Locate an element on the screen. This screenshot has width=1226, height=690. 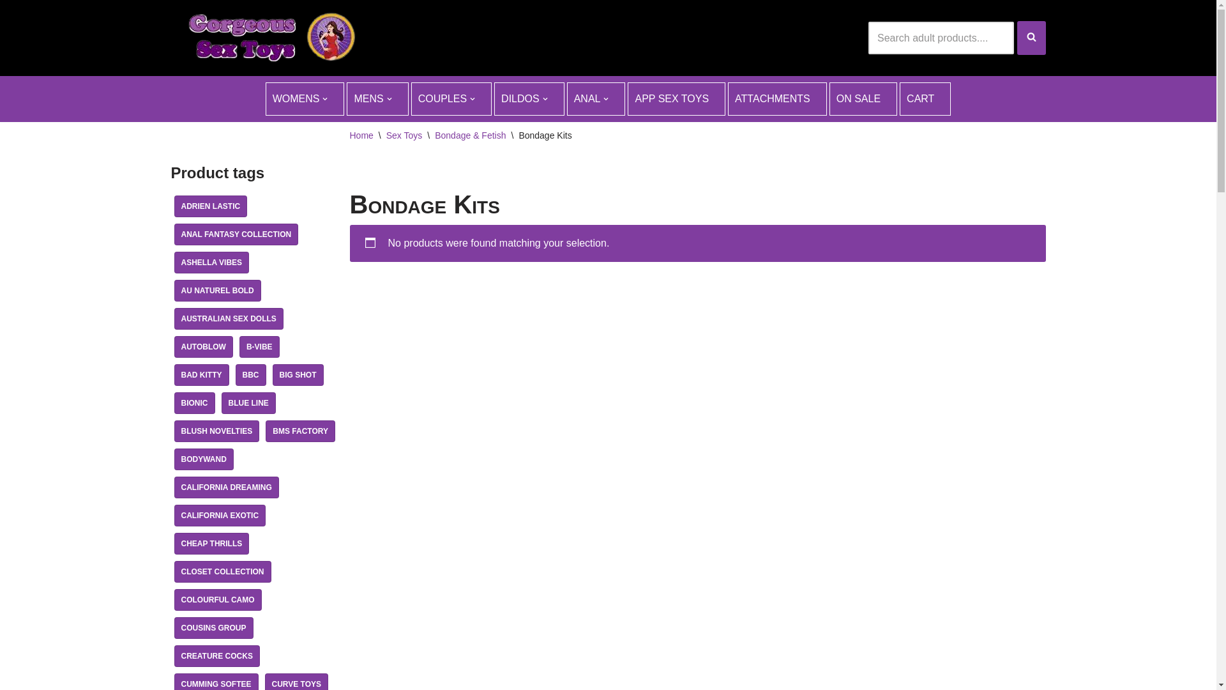
COUPLES is located at coordinates (451, 99).